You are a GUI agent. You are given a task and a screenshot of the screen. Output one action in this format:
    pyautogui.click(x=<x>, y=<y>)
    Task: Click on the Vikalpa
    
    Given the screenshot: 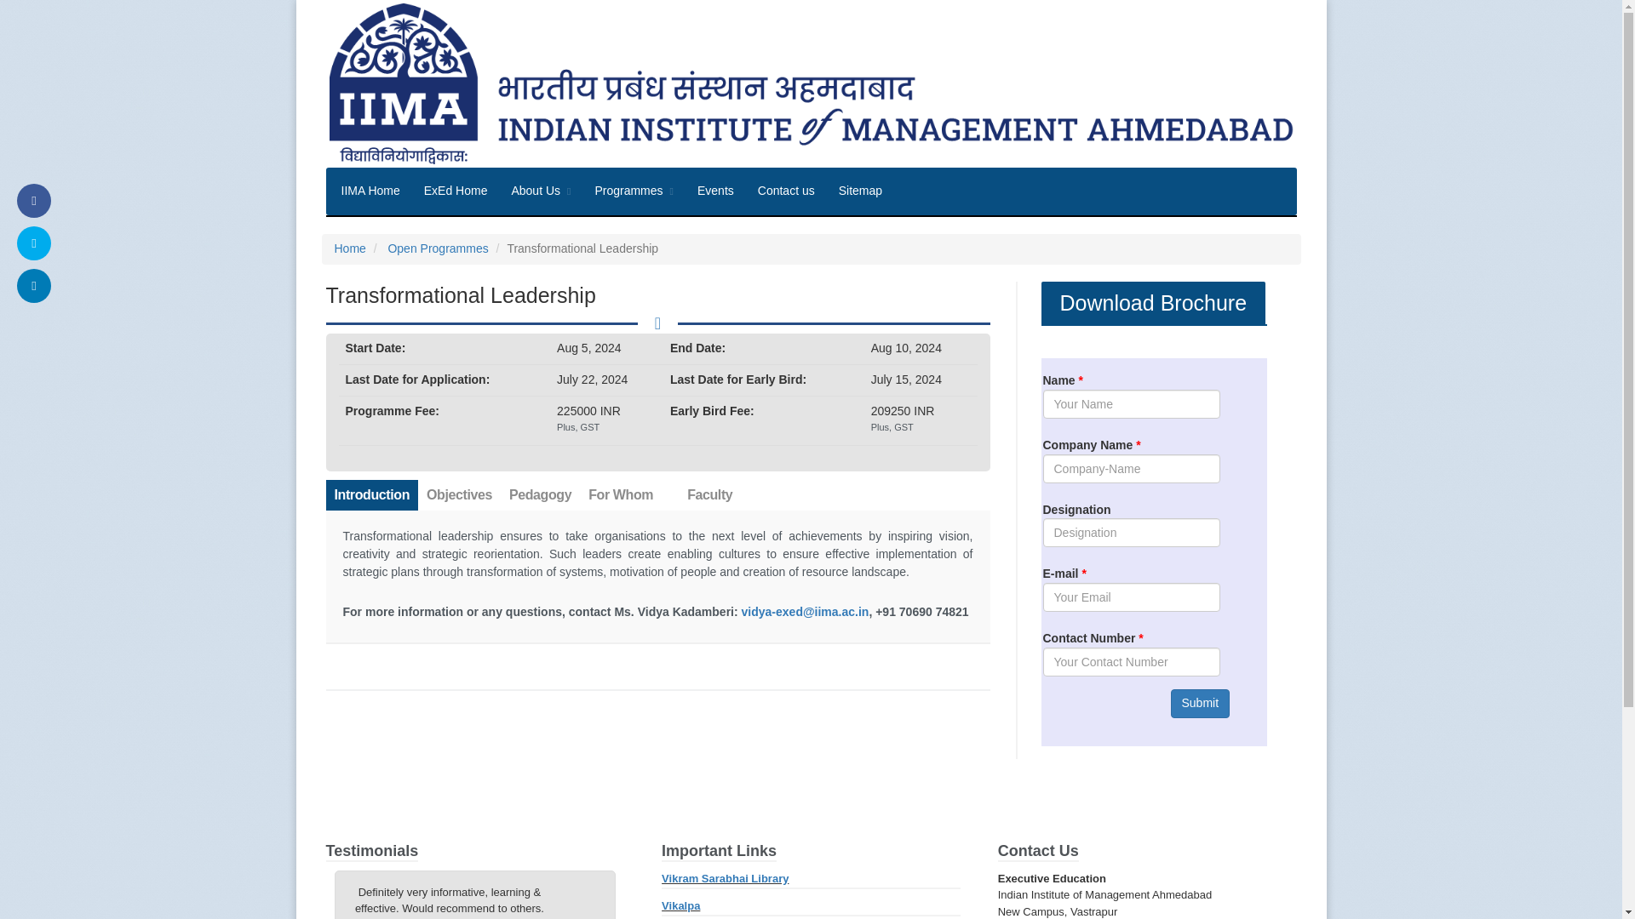 What is the action you would take?
    pyautogui.click(x=680, y=905)
    